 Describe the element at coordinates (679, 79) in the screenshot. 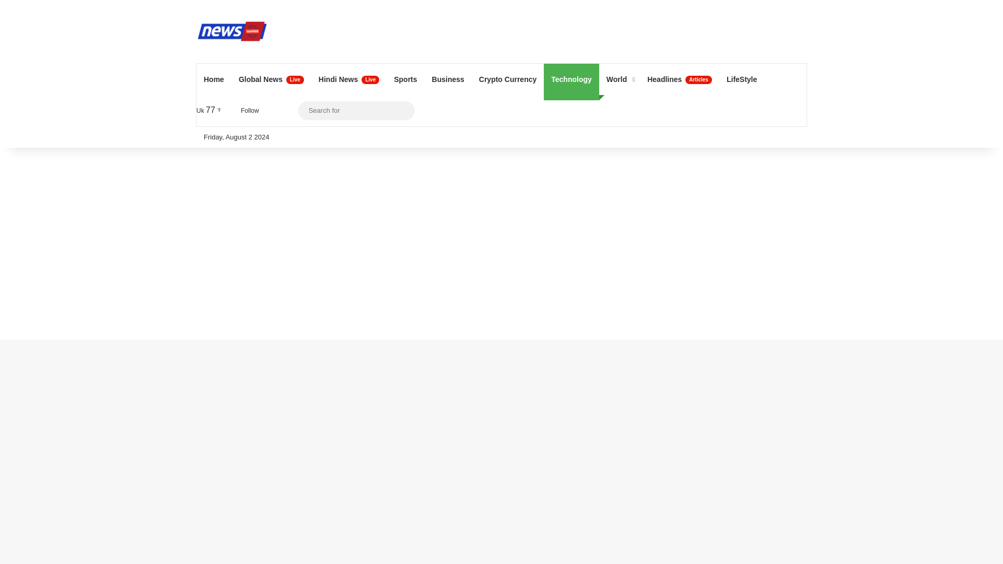

I see `Headlines Articles` at that location.